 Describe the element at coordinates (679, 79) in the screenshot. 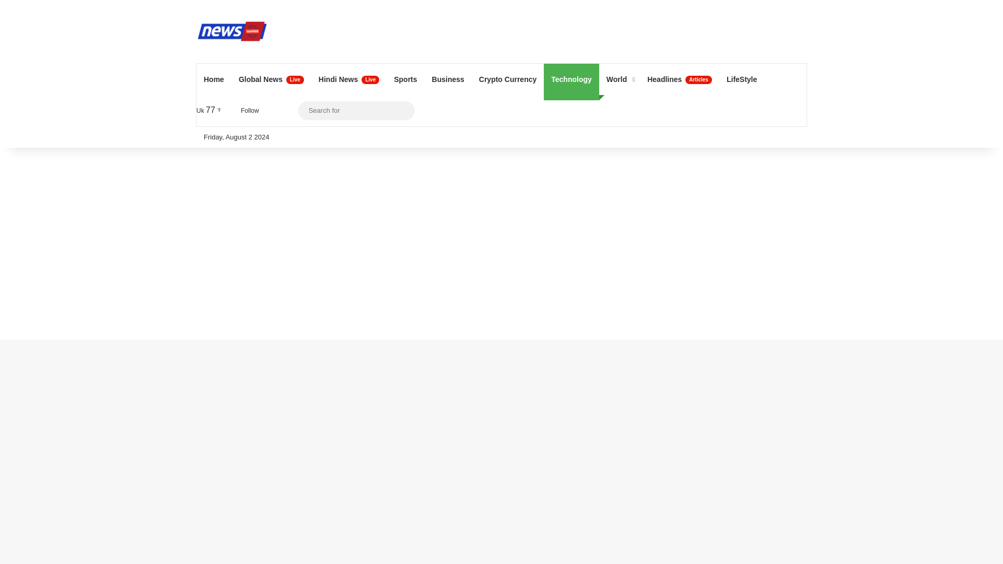

I see `Headlines Articles` at that location.